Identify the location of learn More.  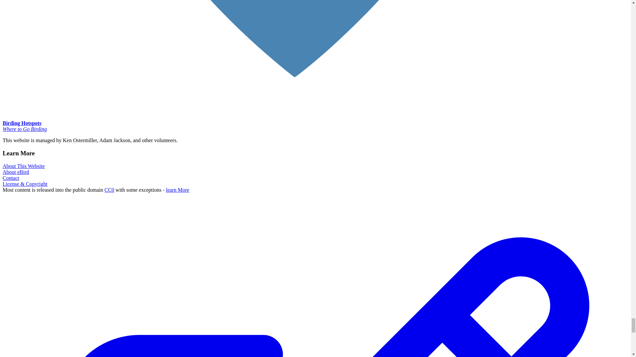
(178, 190).